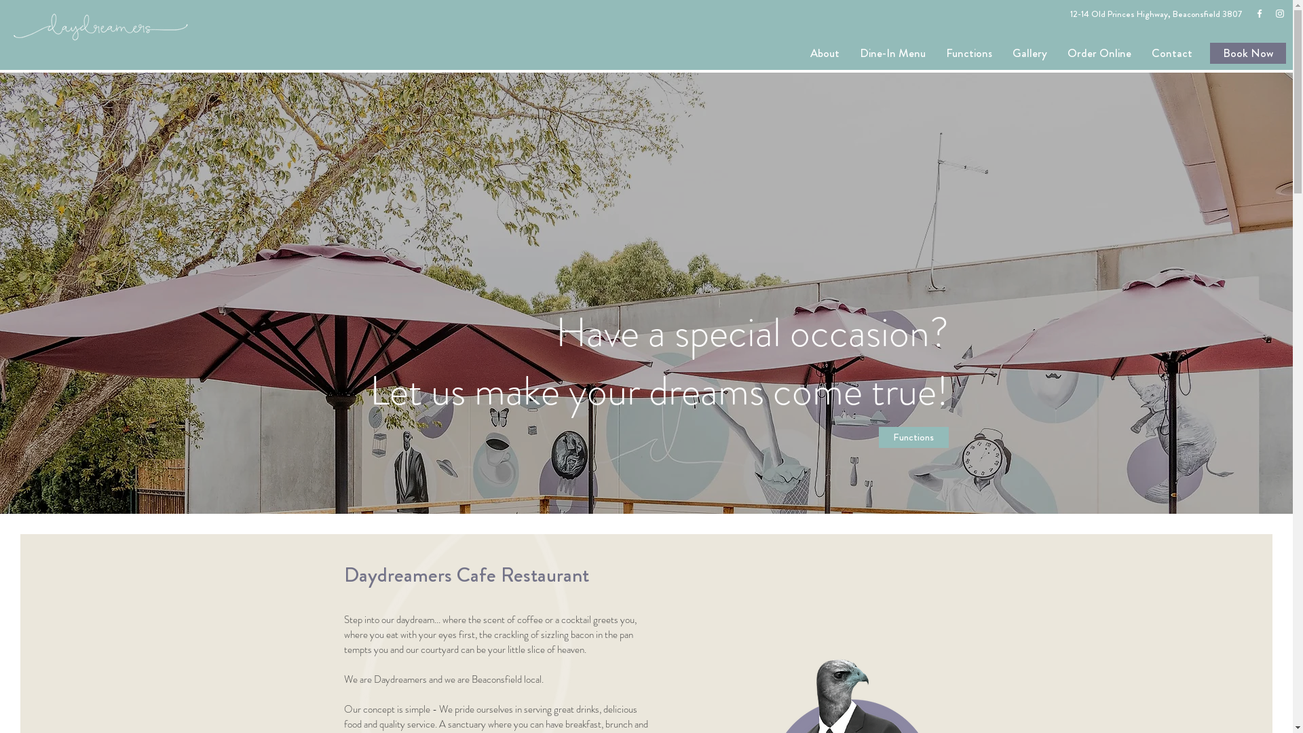 The height and width of the screenshot is (733, 1303). Describe the element at coordinates (969, 53) in the screenshot. I see `Functions` at that location.